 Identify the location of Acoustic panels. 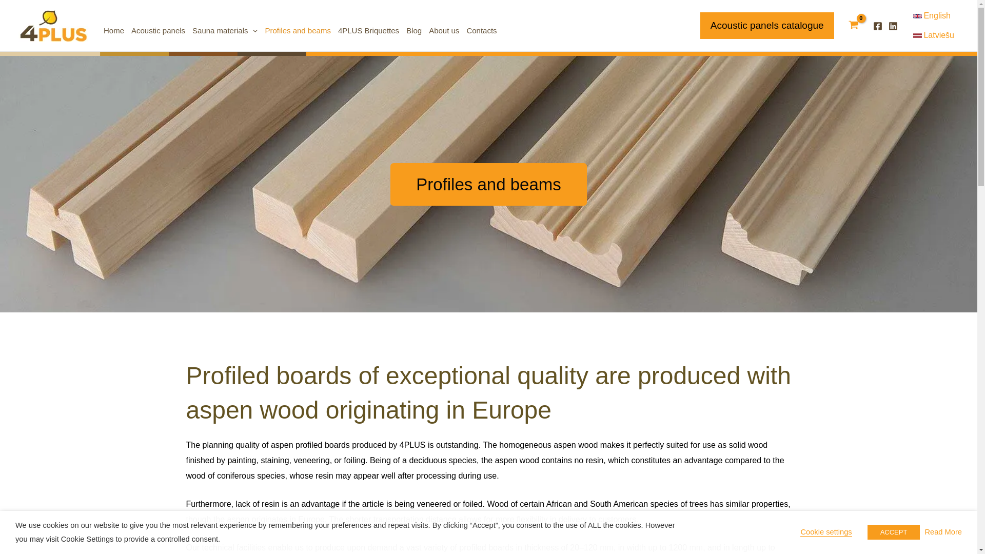
(158, 26).